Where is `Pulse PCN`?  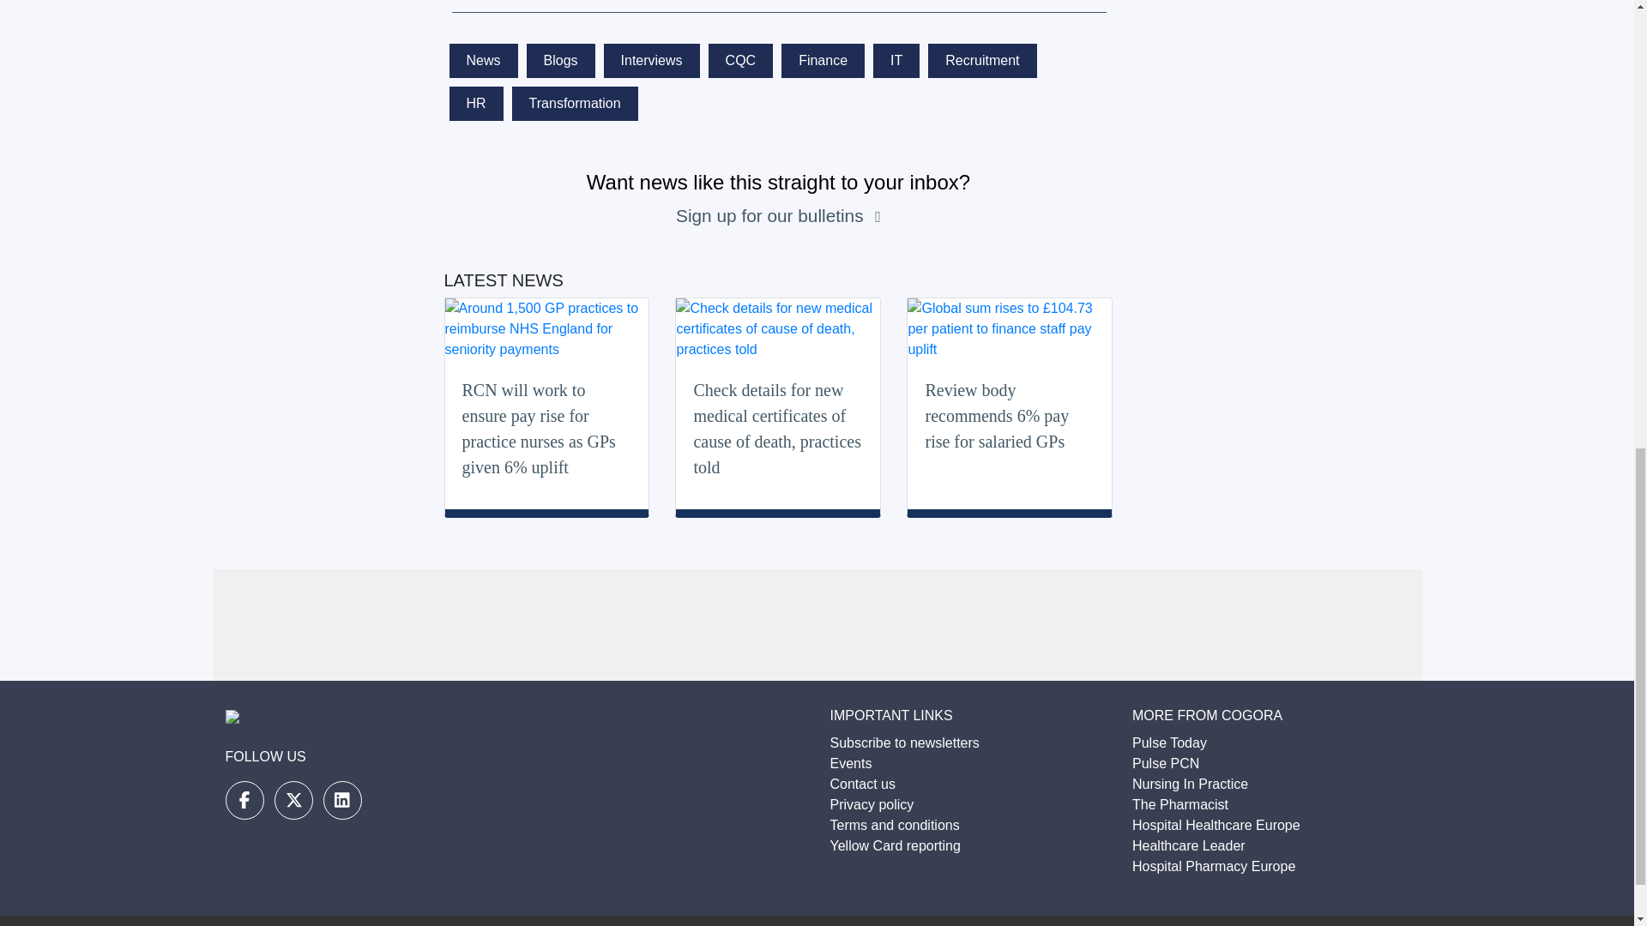
Pulse PCN is located at coordinates (1165, 763).